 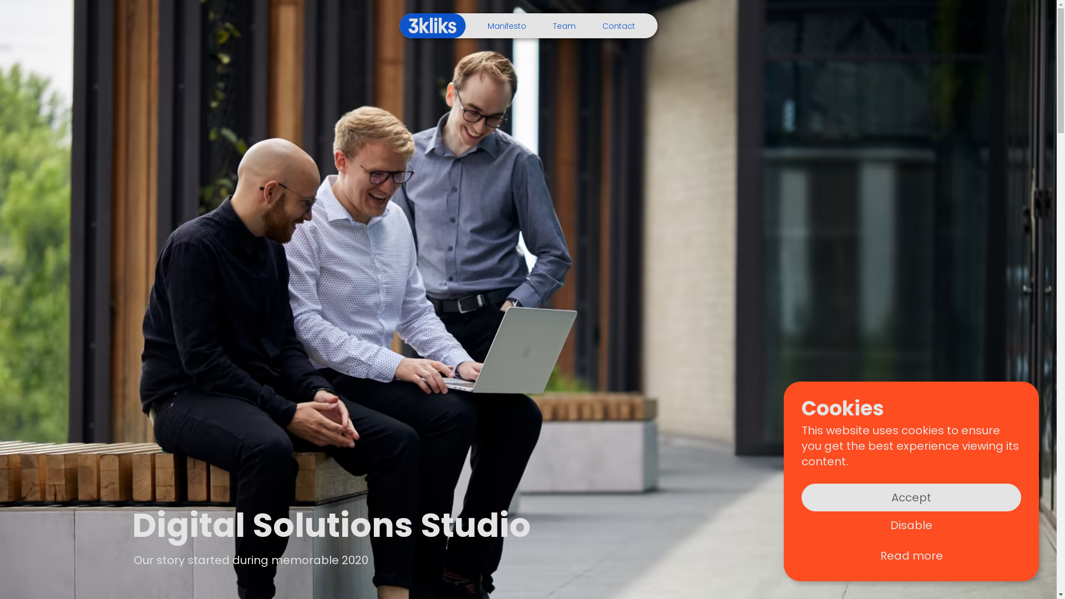 What do you see at coordinates (457, 485) in the screenshot?
I see `Linktree` at bounding box center [457, 485].